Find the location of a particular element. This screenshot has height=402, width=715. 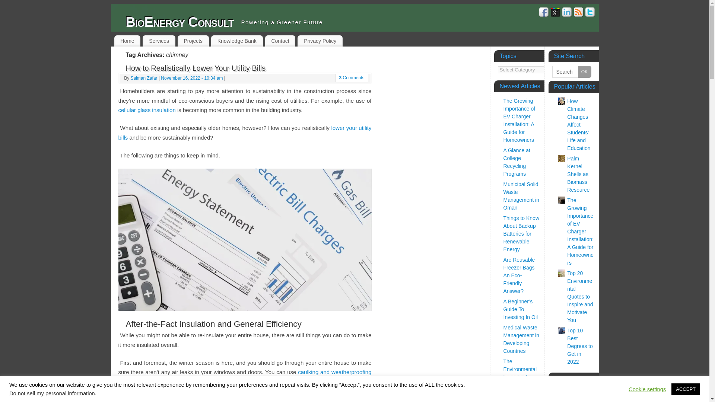

Services is located at coordinates (159, 41).